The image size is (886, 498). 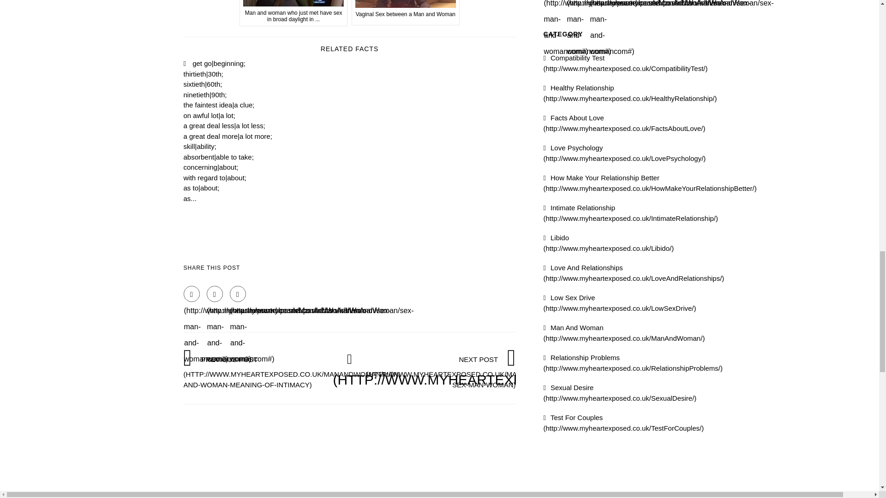 I want to click on Facebook, so click(x=192, y=293).